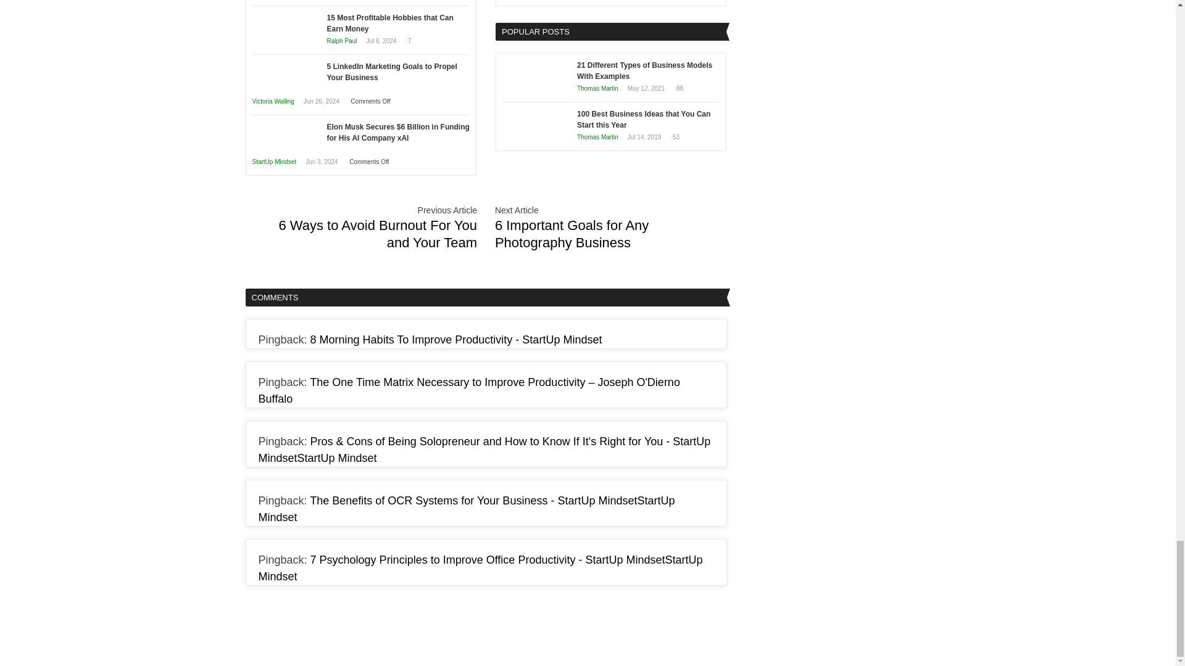 The height and width of the screenshot is (666, 1185). I want to click on Posts by Thomas Martin, so click(597, 89).